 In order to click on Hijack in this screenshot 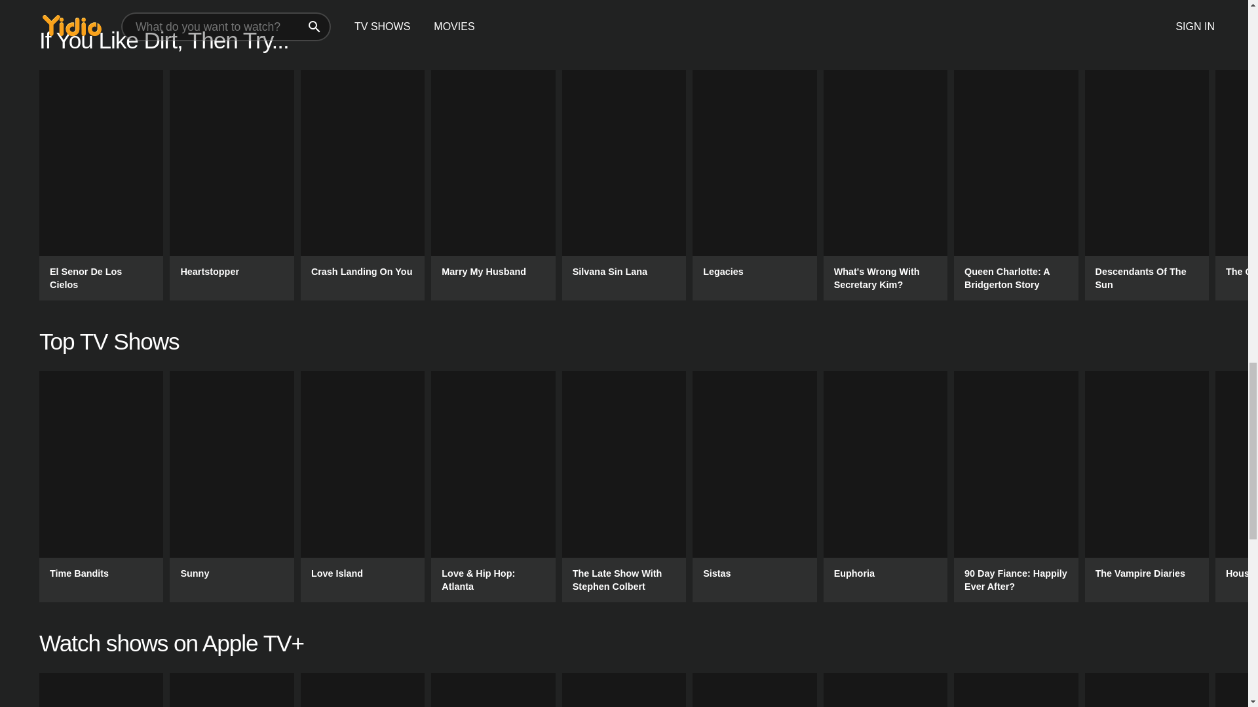, I will do `click(1147, 690)`.